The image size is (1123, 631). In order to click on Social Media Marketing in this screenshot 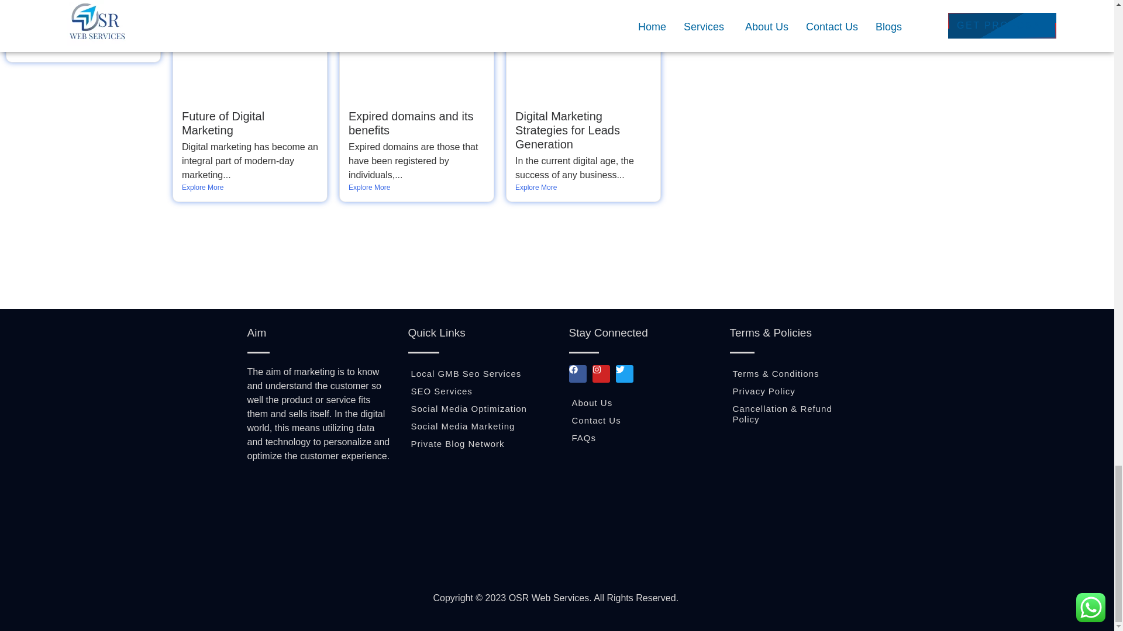, I will do `click(485, 427)`.